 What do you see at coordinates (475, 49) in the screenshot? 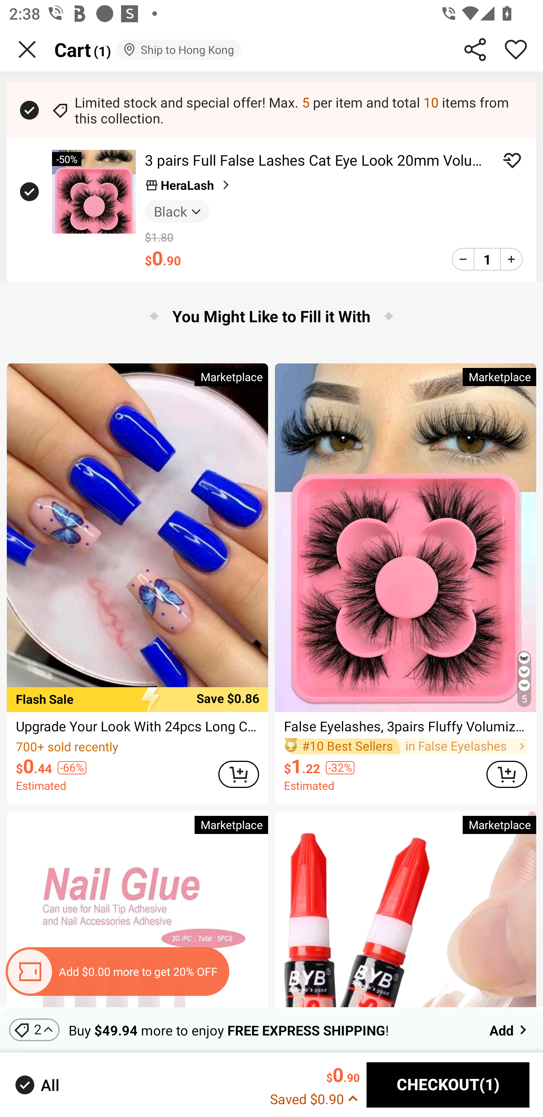
I see `Share` at bounding box center [475, 49].